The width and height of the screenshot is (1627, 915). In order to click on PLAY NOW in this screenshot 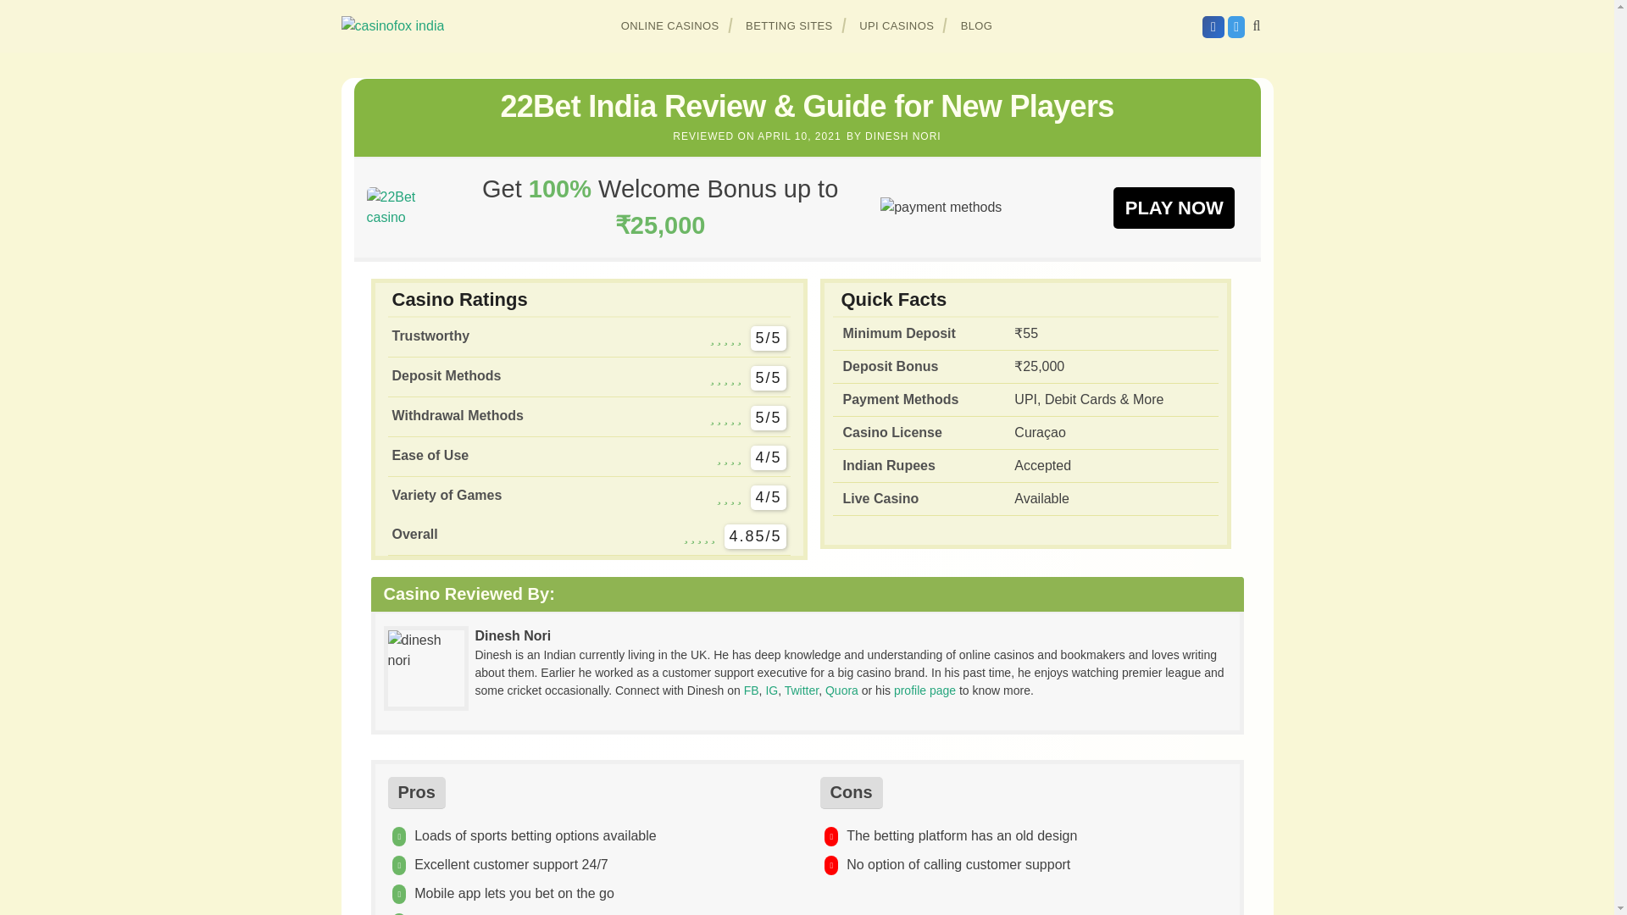, I will do `click(1174, 207)`.